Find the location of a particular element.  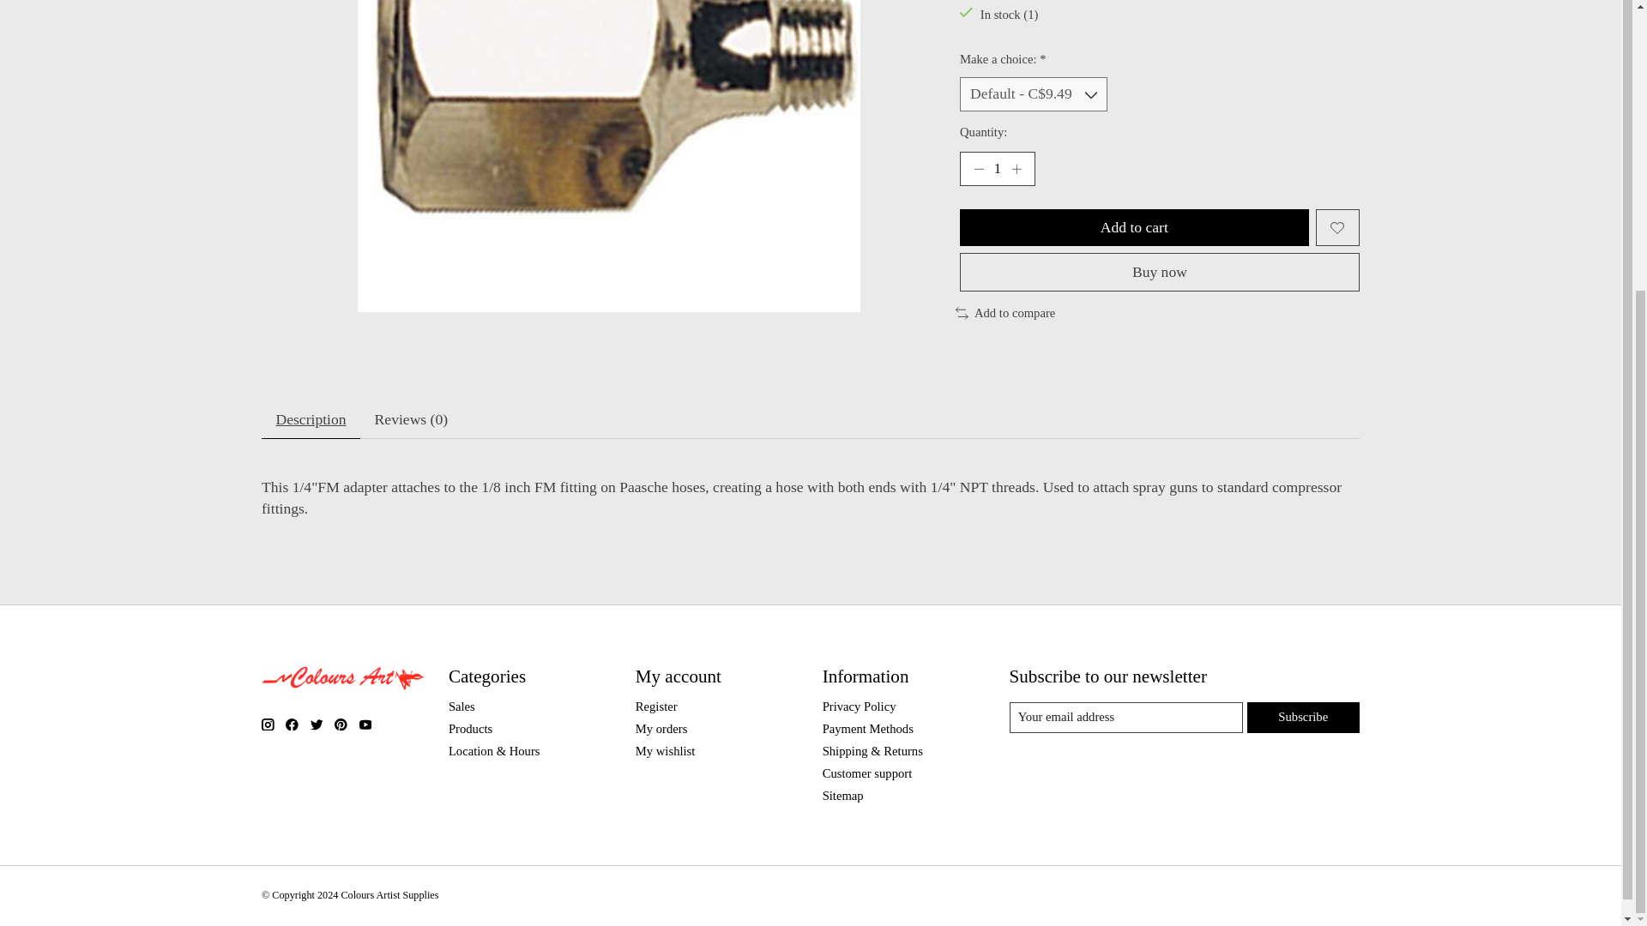

1 is located at coordinates (998, 169).